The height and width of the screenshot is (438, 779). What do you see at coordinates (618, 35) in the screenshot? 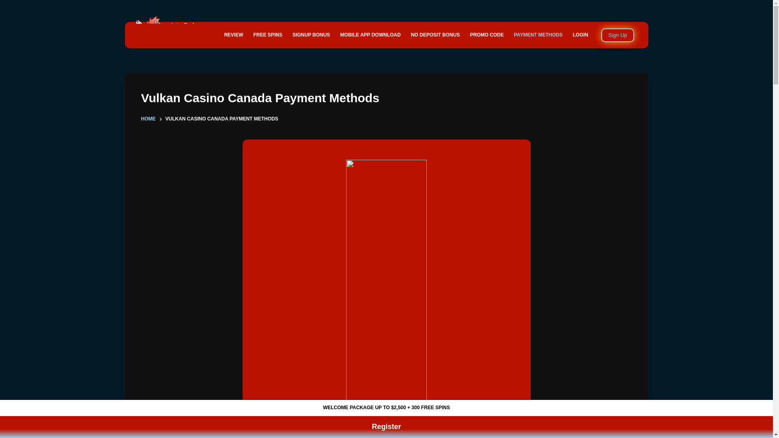
I see `Sign Up` at bounding box center [618, 35].